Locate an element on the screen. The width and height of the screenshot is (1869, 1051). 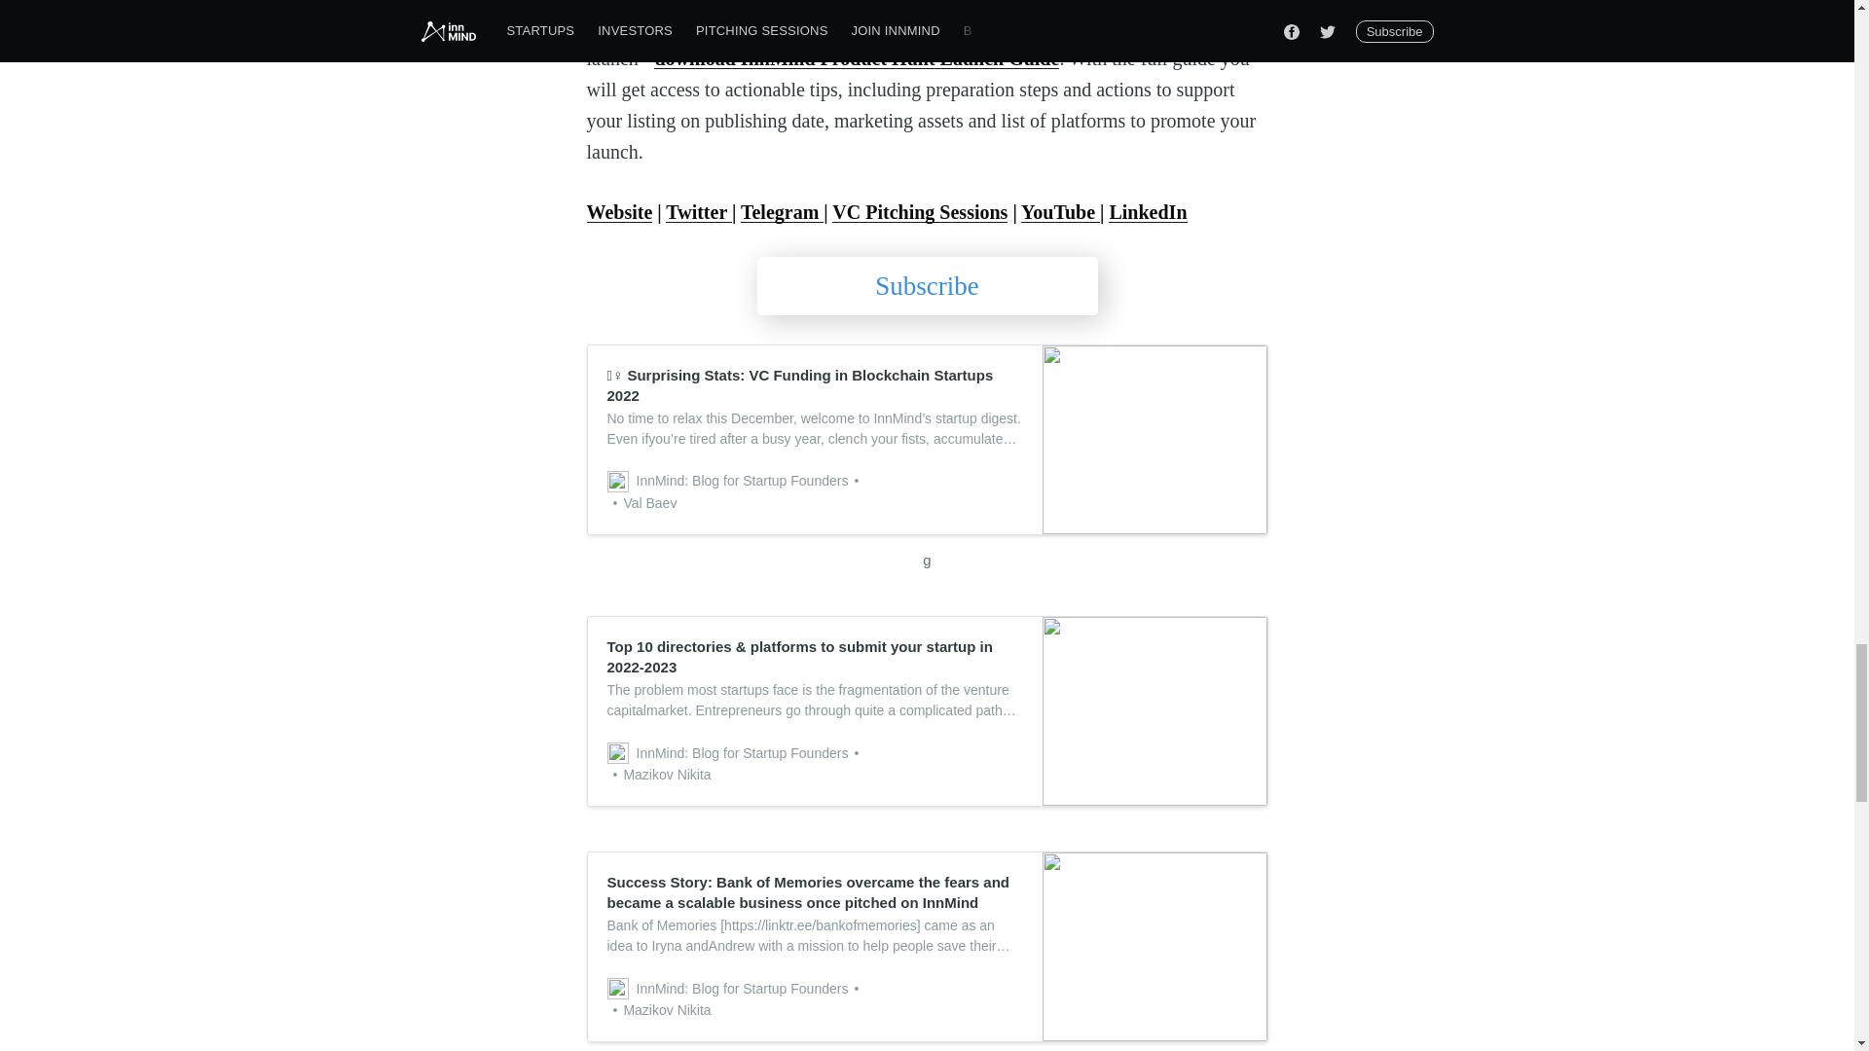
Twitter is located at coordinates (699, 212).